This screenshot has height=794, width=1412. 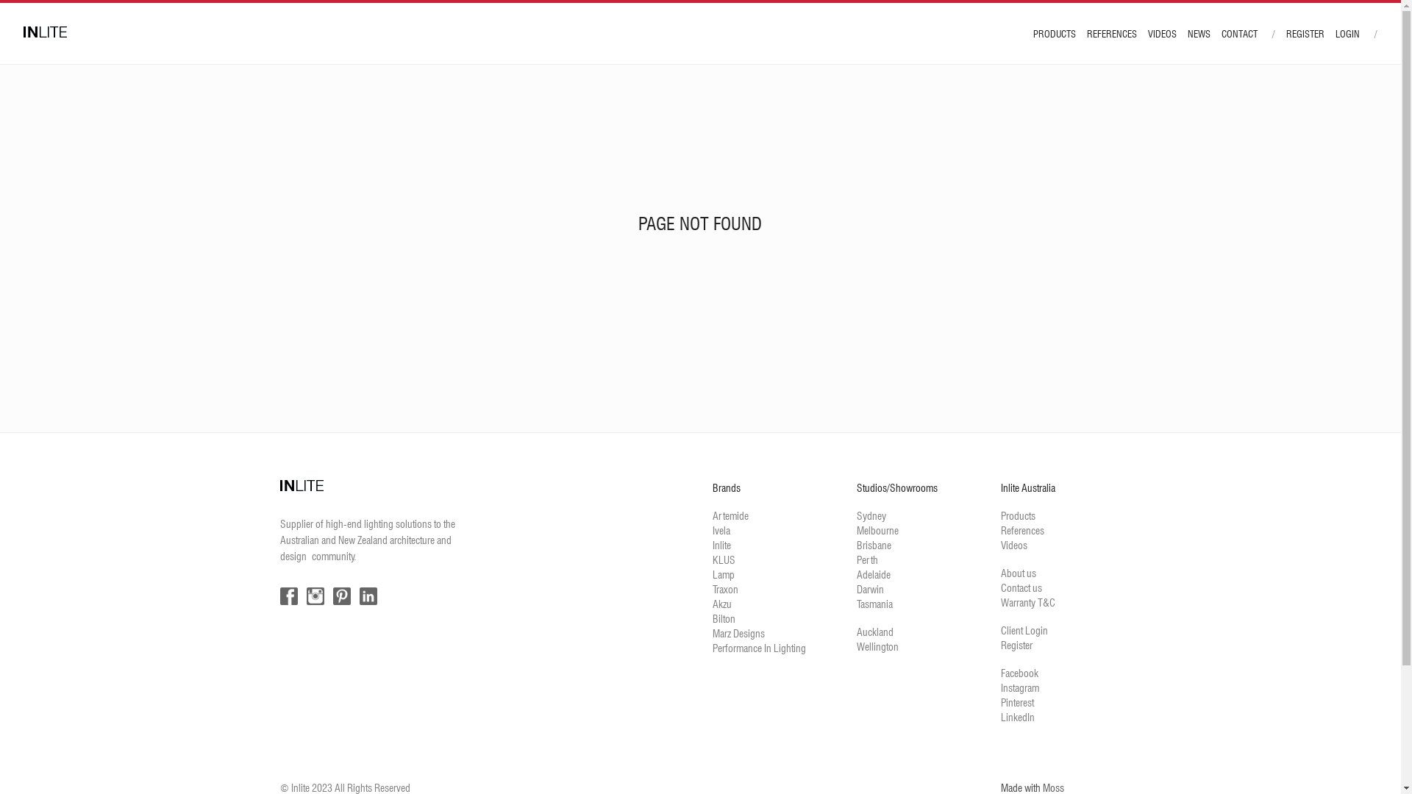 I want to click on Brisbane, so click(x=874, y=545).